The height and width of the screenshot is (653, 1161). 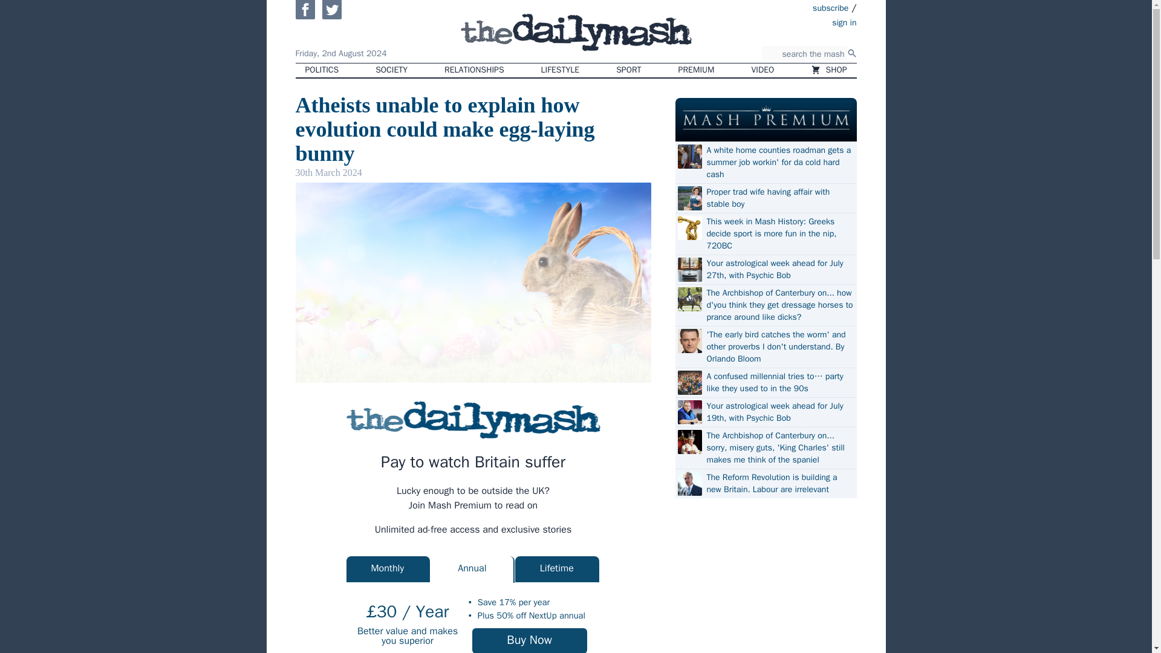 What do you see at coordinates (774, 21) in the screenshot?
I see `sign in` at bounding box center [774, 21].